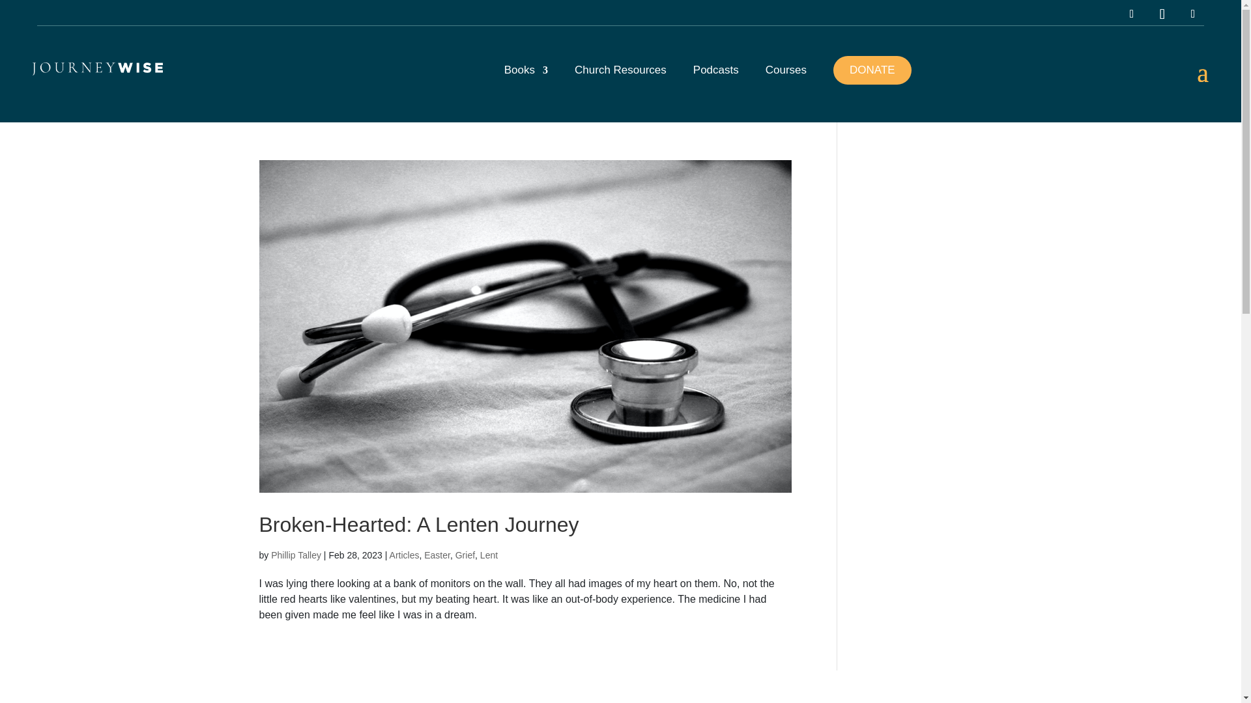  Describe the element at coordinates (786, 82) in the screenshot. I see `Courses` at that location.